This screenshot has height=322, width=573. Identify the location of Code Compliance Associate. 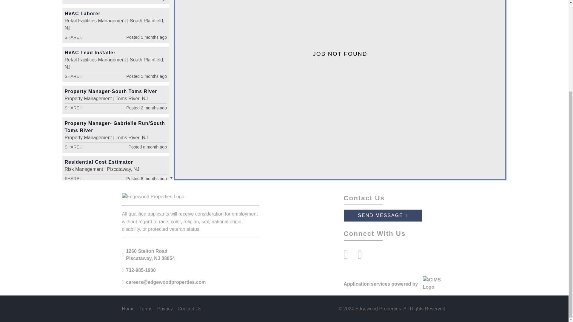
(100, 194).